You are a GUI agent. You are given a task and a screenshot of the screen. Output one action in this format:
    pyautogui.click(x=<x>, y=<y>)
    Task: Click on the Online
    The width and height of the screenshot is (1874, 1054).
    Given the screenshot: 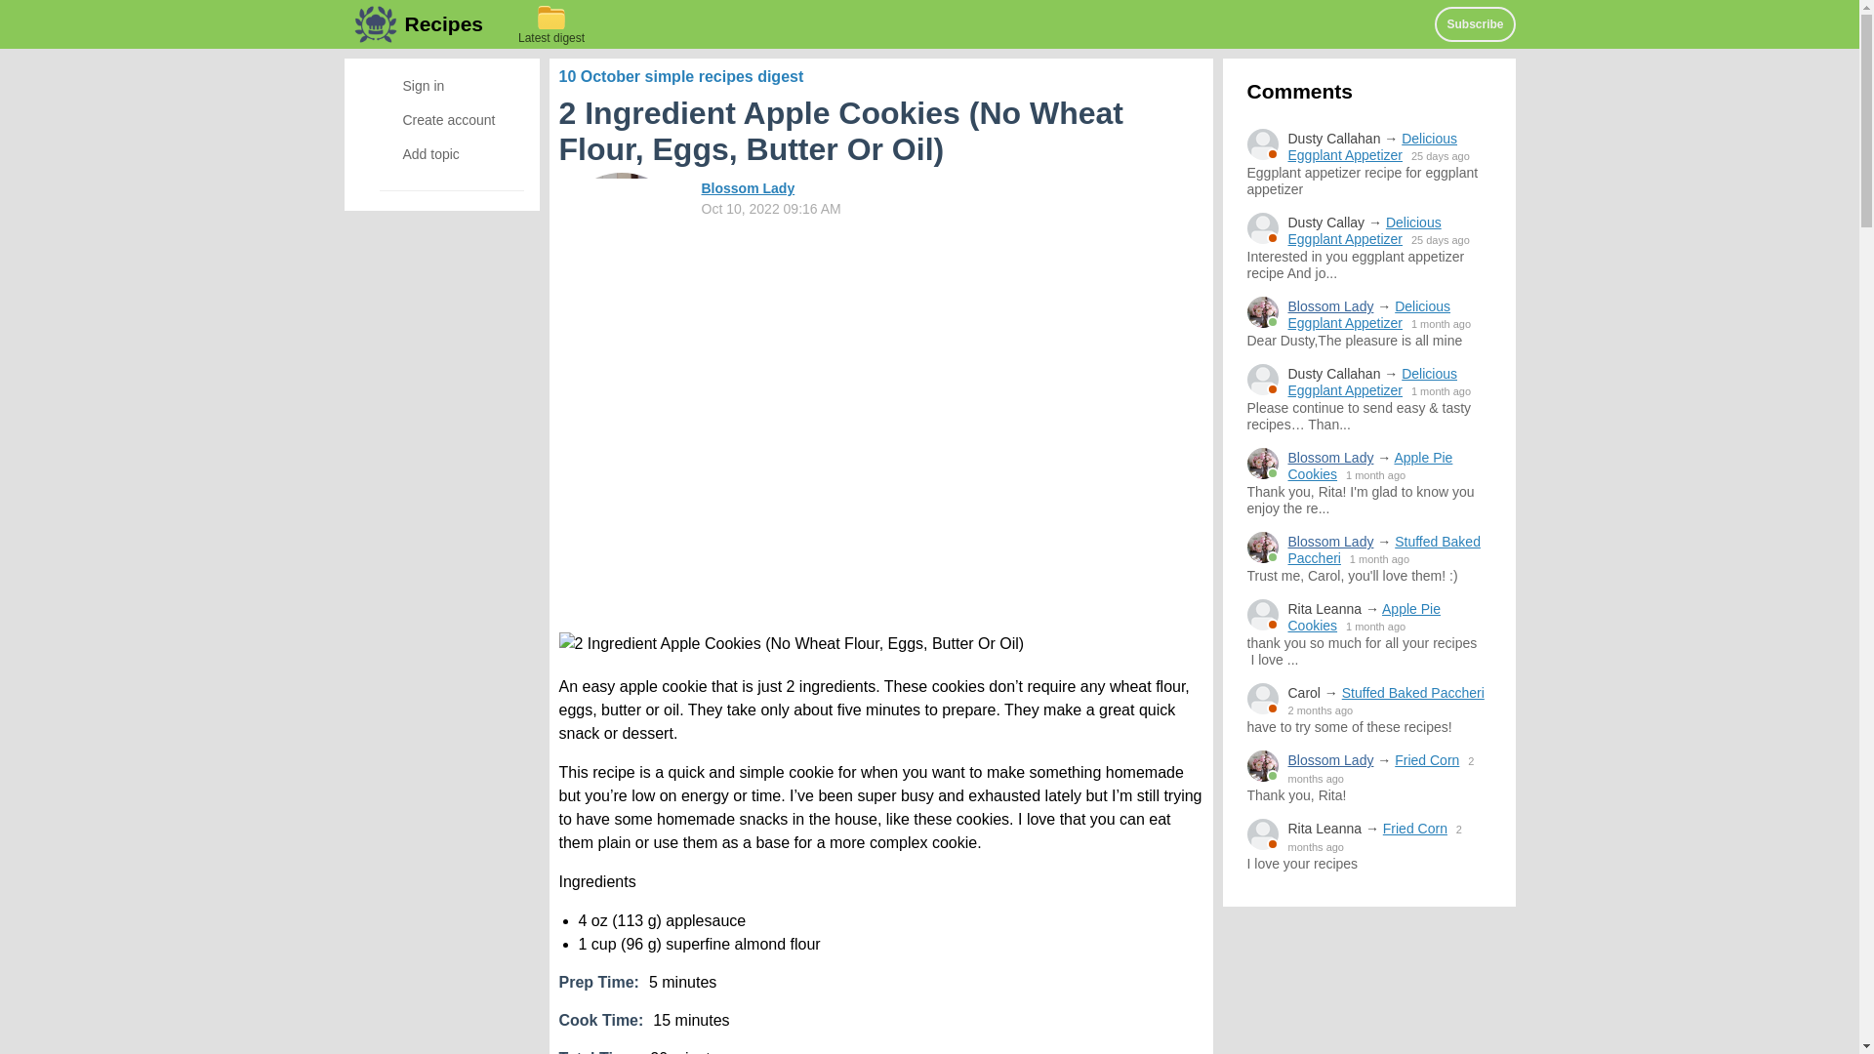 What is the action you would take?
    pyautogui.click(x=1263, y=547)
    